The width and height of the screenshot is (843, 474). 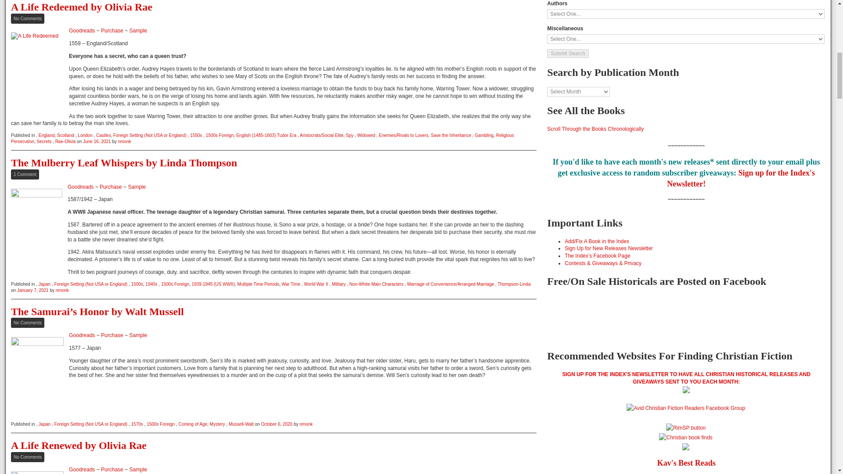 What do you see at coordinates (32, 290) in the screenshot?
I see `11:54 am` at bounding box center [32, 290].